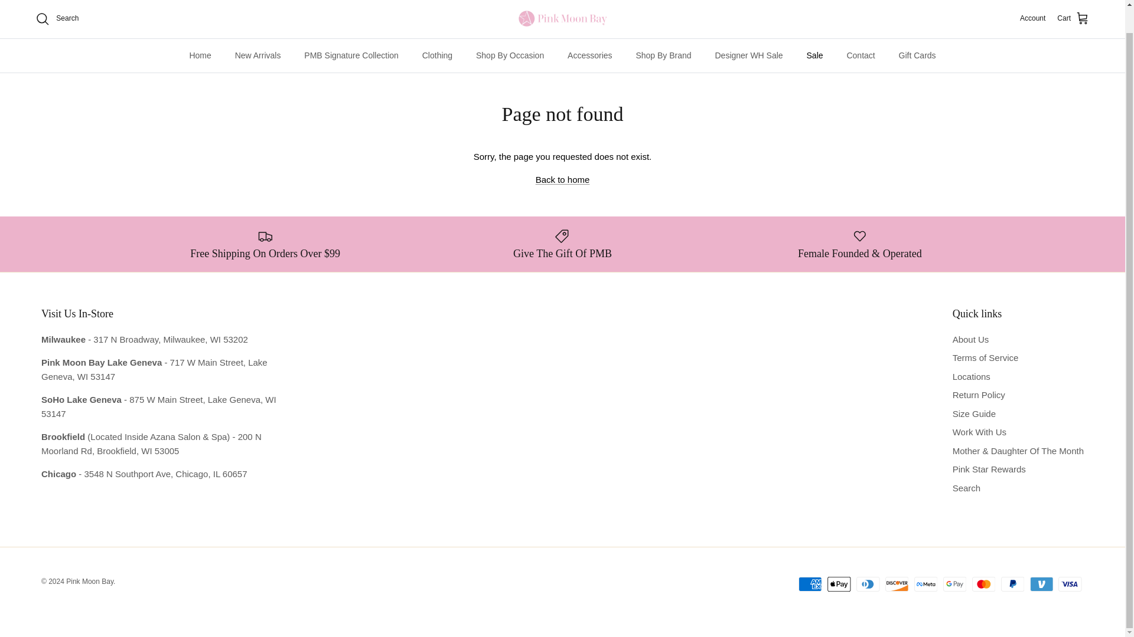 This screenshot has width=1134, height=637. I want to click on Diners Club, so click(868, 584).